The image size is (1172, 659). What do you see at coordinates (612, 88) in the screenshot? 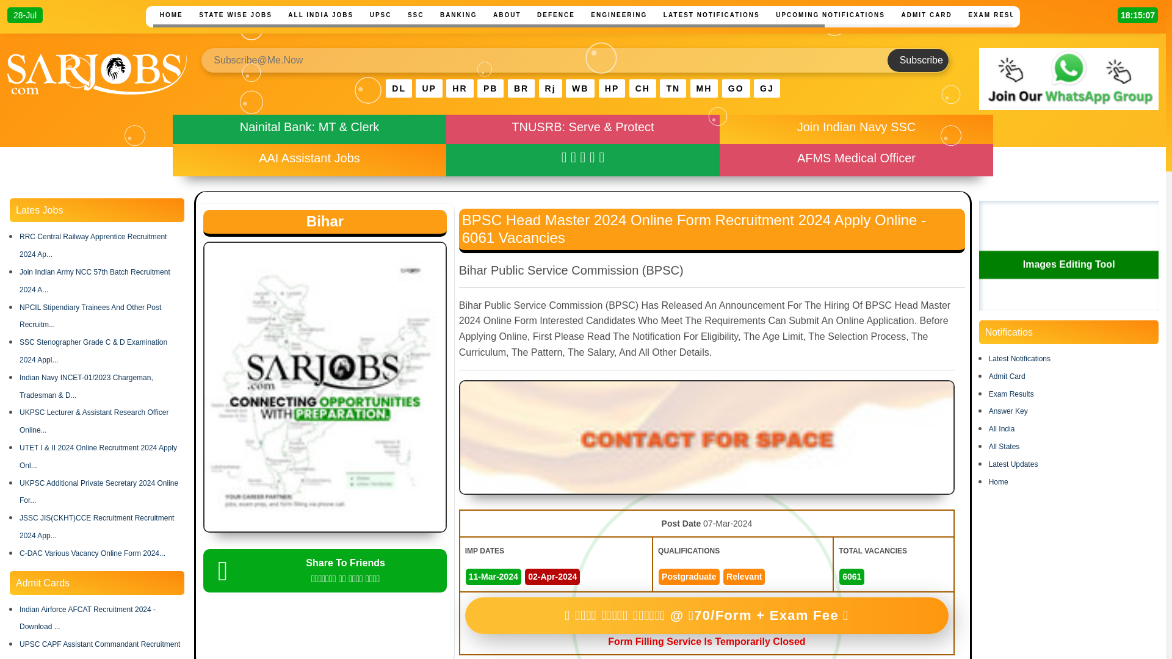
I see `HP` at bounding box center [612, 88].